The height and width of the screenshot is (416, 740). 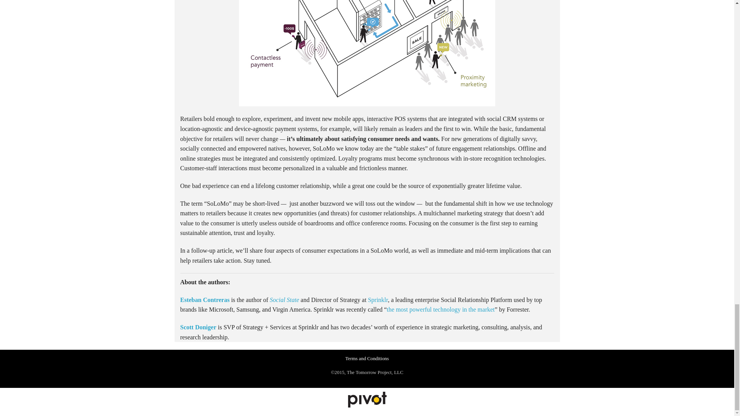 I want to click on Scott Doniger, so click(x=198, y=327).